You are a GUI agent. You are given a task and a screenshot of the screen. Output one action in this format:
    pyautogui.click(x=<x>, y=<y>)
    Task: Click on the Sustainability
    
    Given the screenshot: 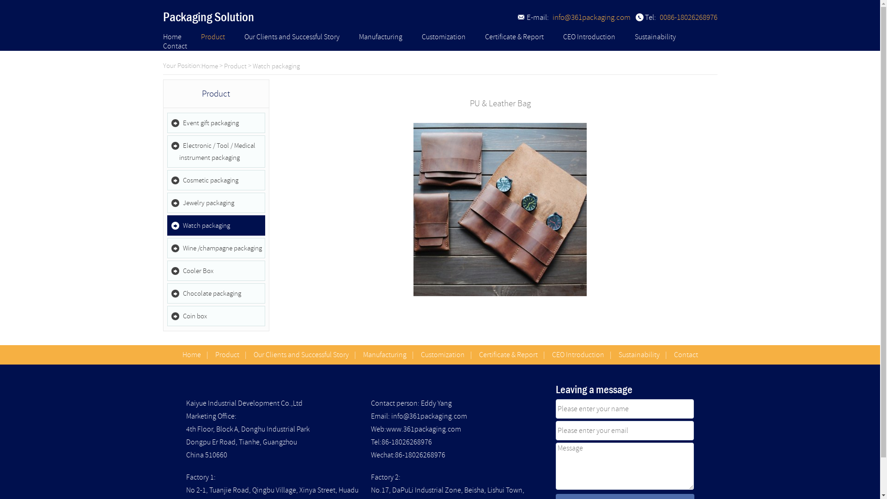 What is the action you would take?
    pyautogui.click(x=655, y=37)
    